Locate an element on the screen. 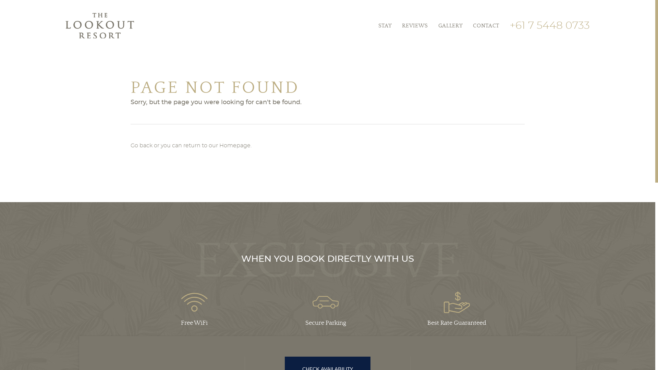 Image resolution: width=658 pixels, height=370 pixels. +61 7 5448 0733 is located at coordinates (550, 26).